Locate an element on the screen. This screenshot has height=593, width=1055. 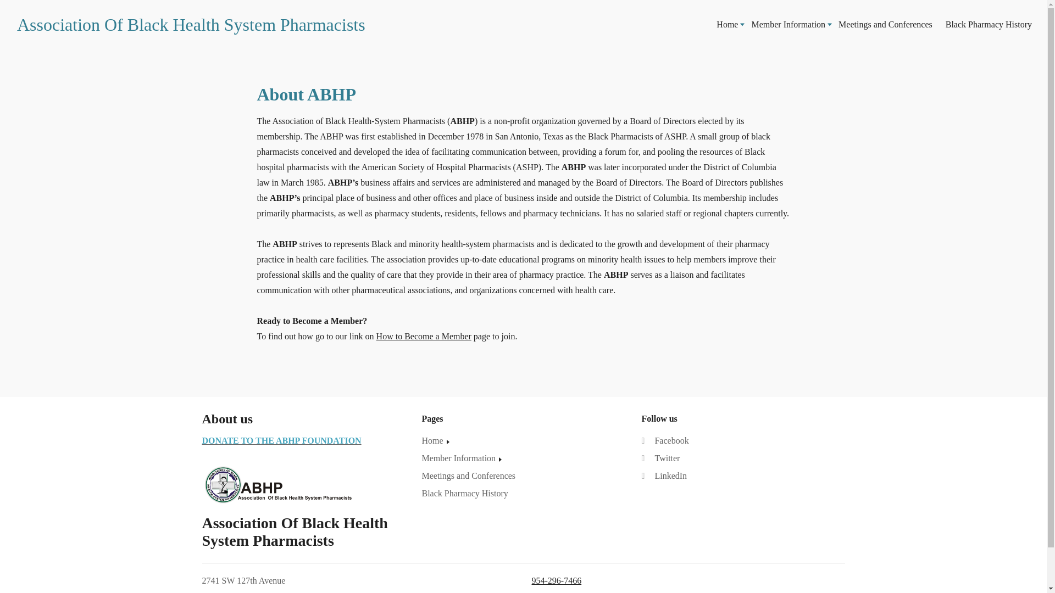
LinkedIn is located at coordinates (664, 476).